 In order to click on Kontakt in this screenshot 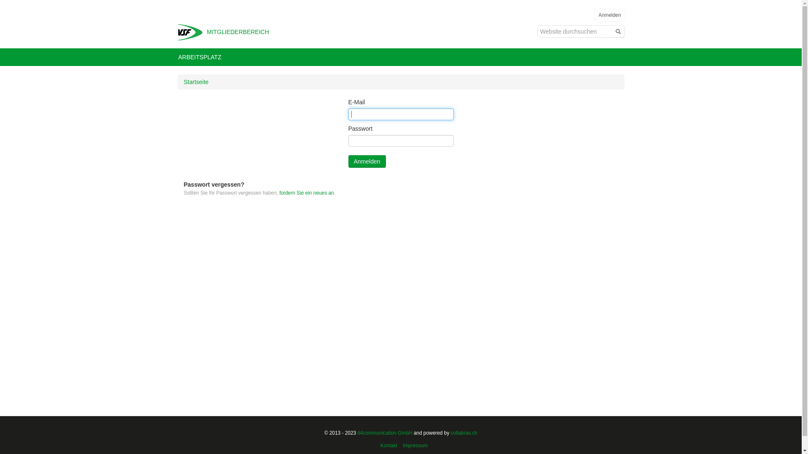, I will do `click(389, 446)`.